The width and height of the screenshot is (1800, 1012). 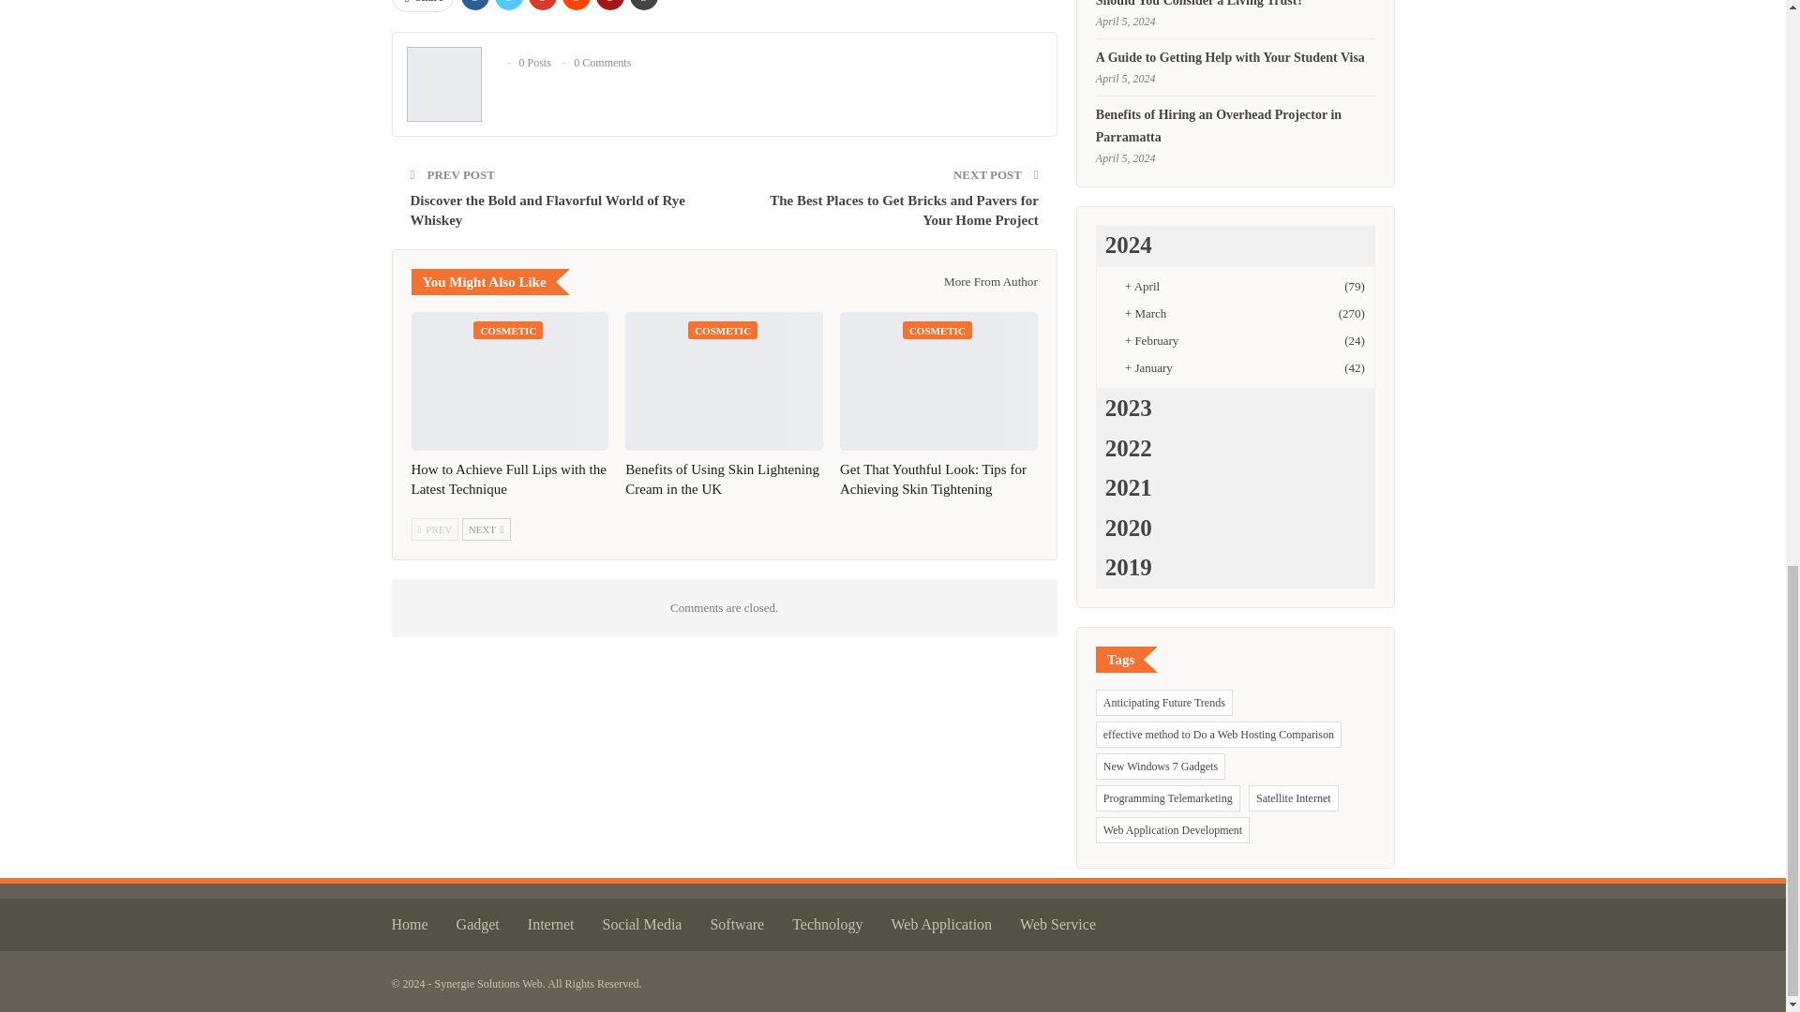 What do you see at coordinates (507, 479) in the screenshot?
I see `How to Achieve Full Lips with the Latest Technique` at bounding box center [507, 479].